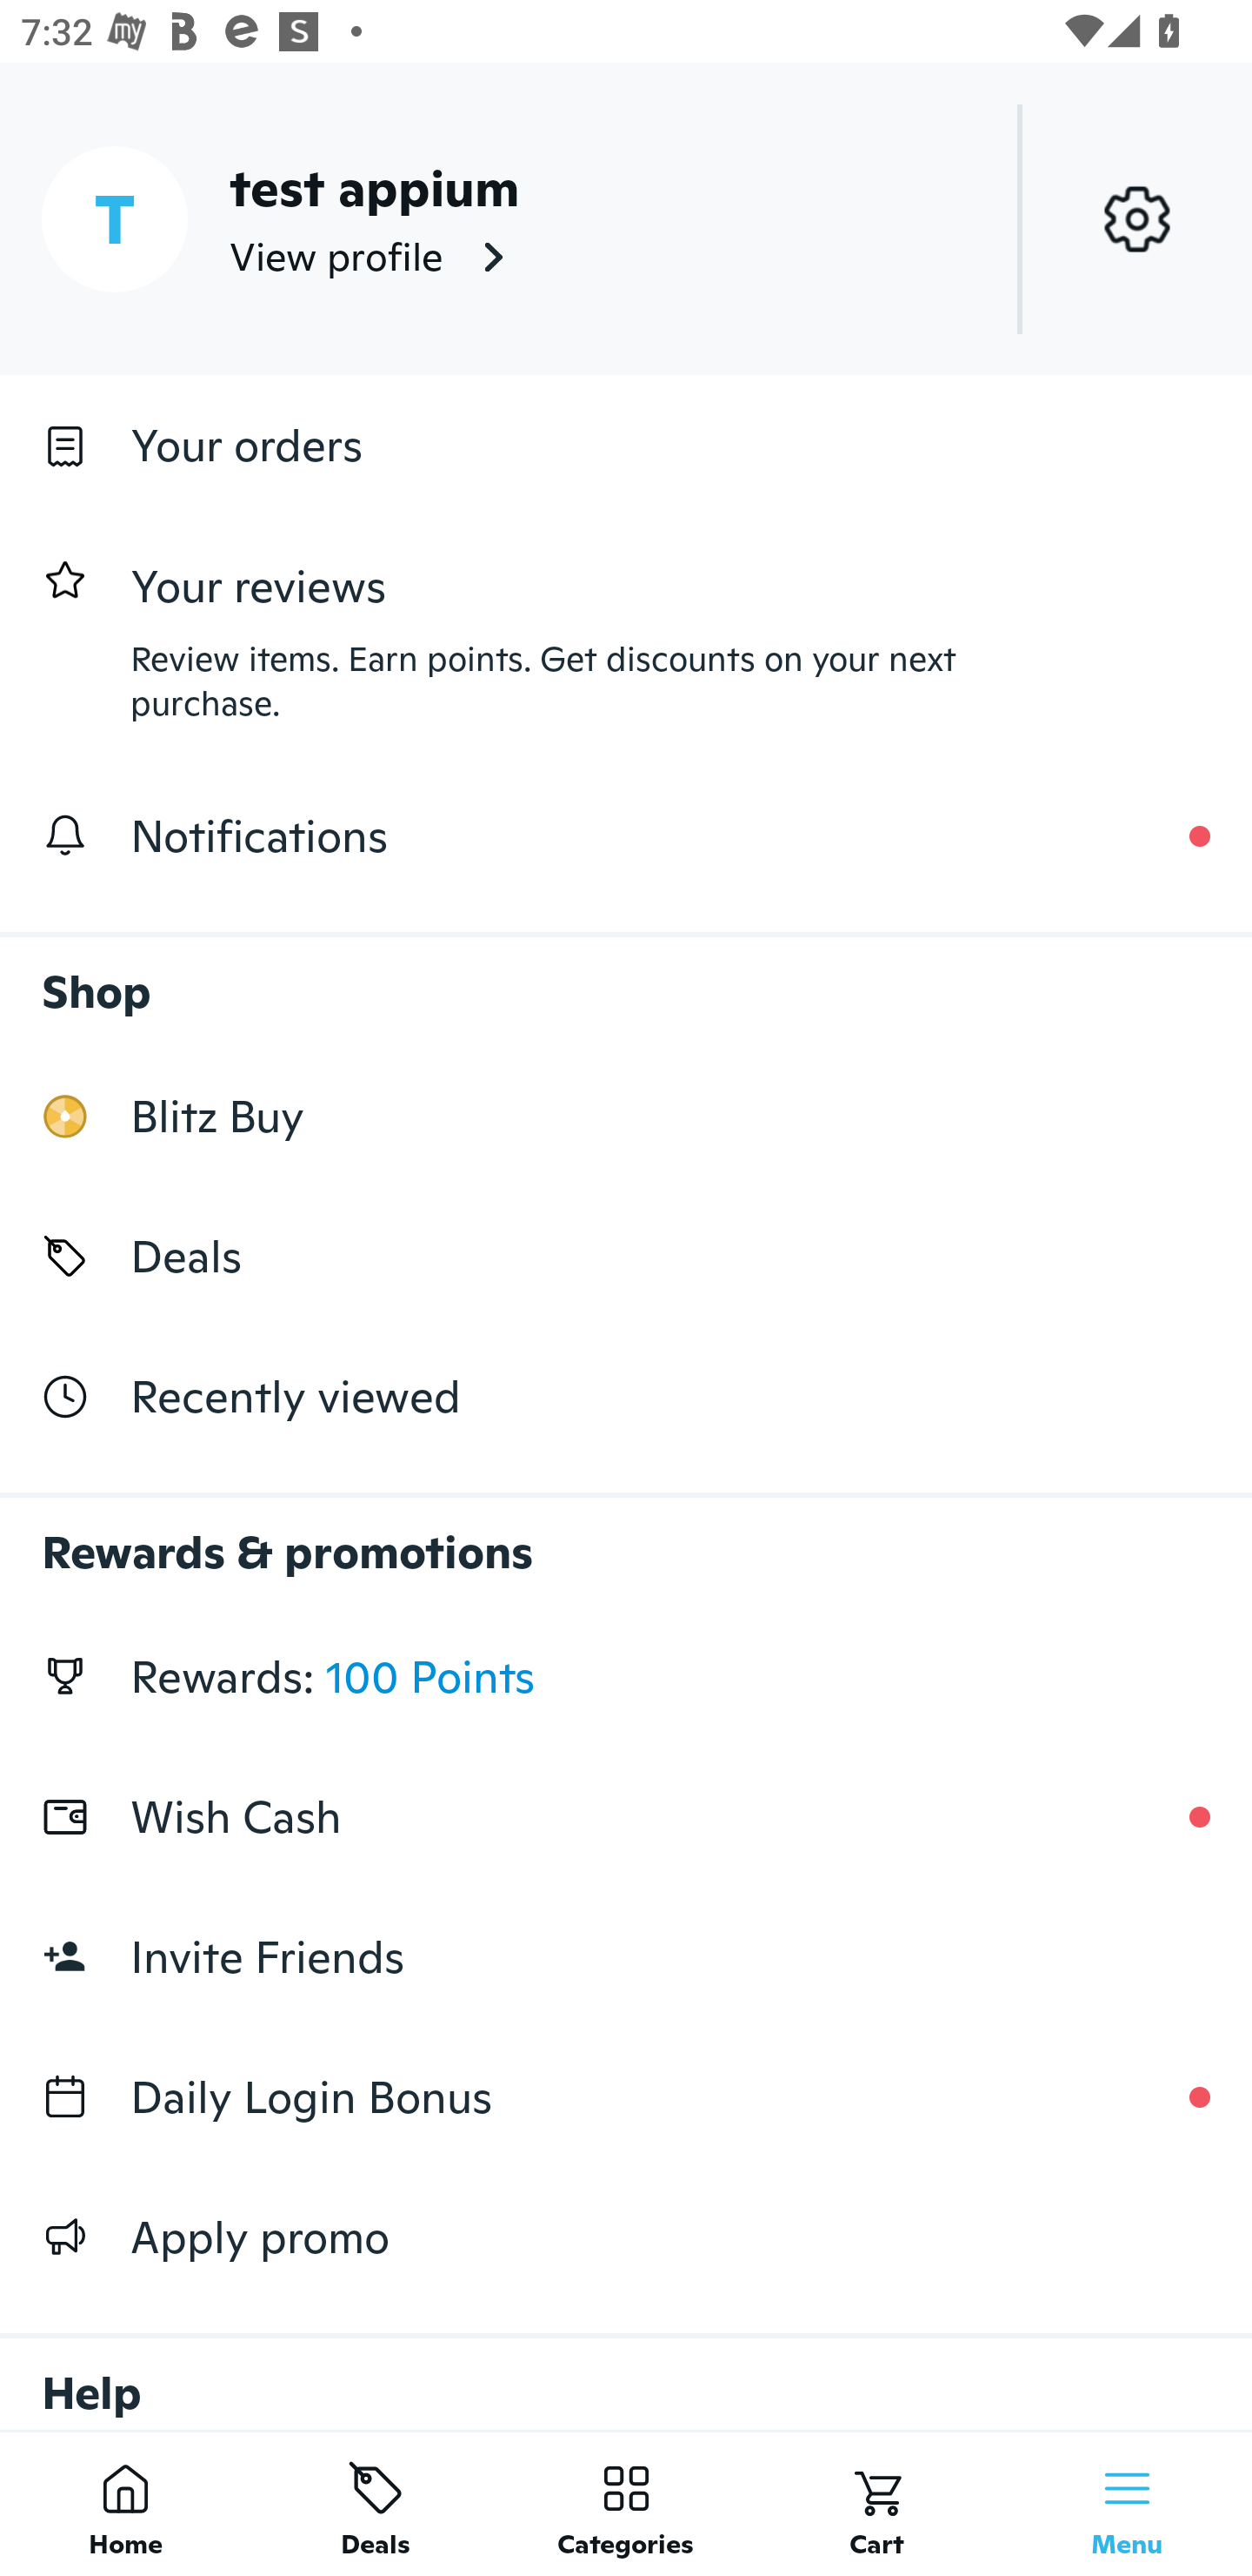  What do you see at coordinates (626, 2369) in the screenshot?
I see `Help` at bounding box center [626, 2369].